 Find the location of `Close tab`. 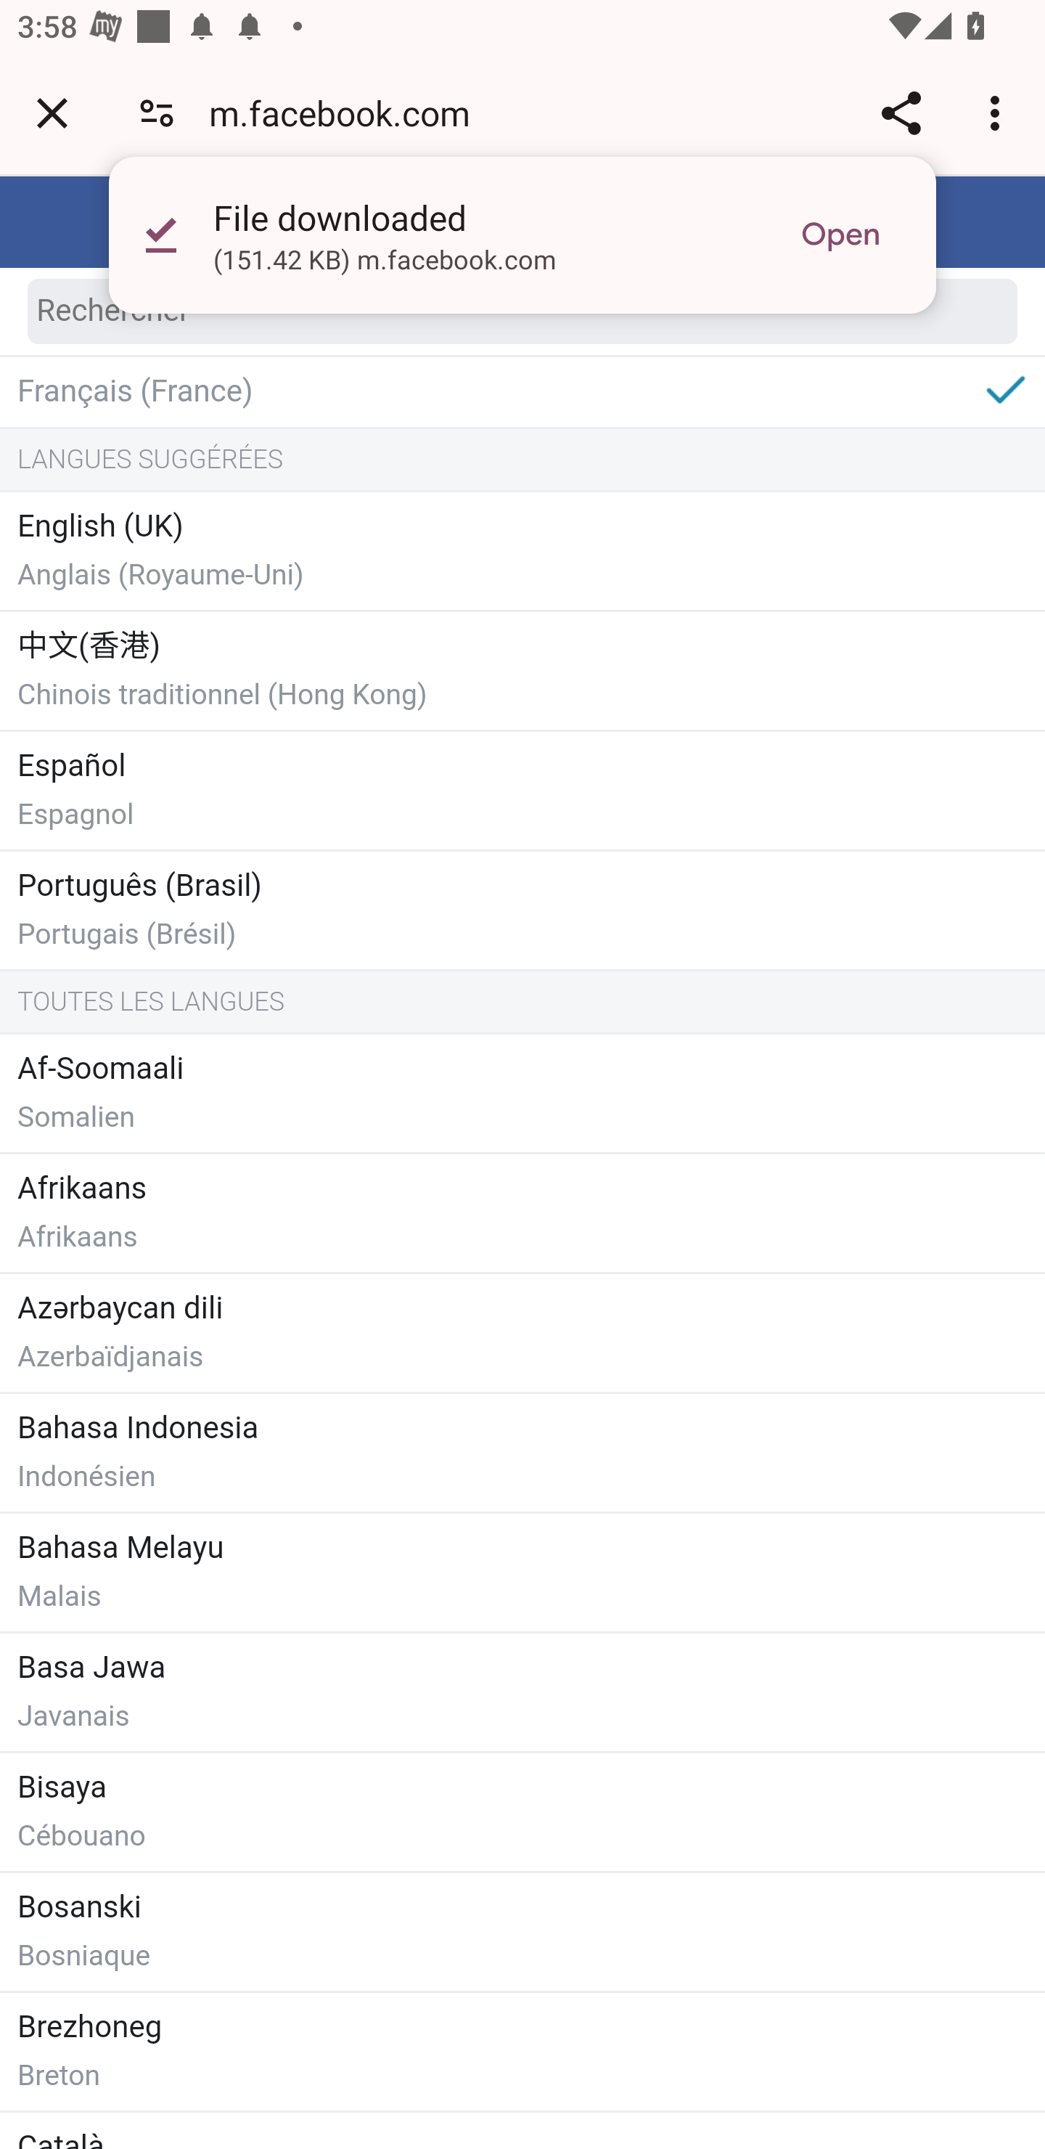

Close tab is located at coordinates (52, 113).